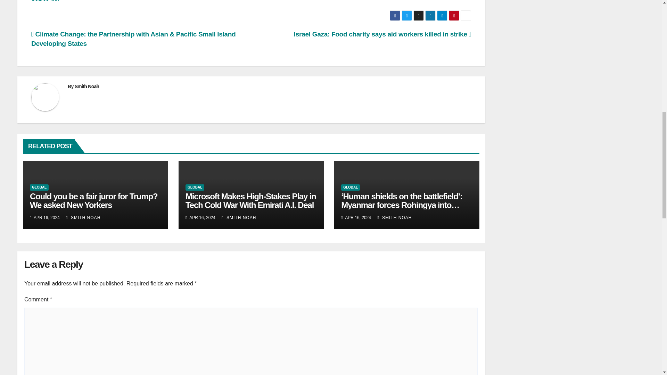 Image resolution: width=667 pixels, height=375 pixels. I want to click on GLOBAL, so click(195, 187).